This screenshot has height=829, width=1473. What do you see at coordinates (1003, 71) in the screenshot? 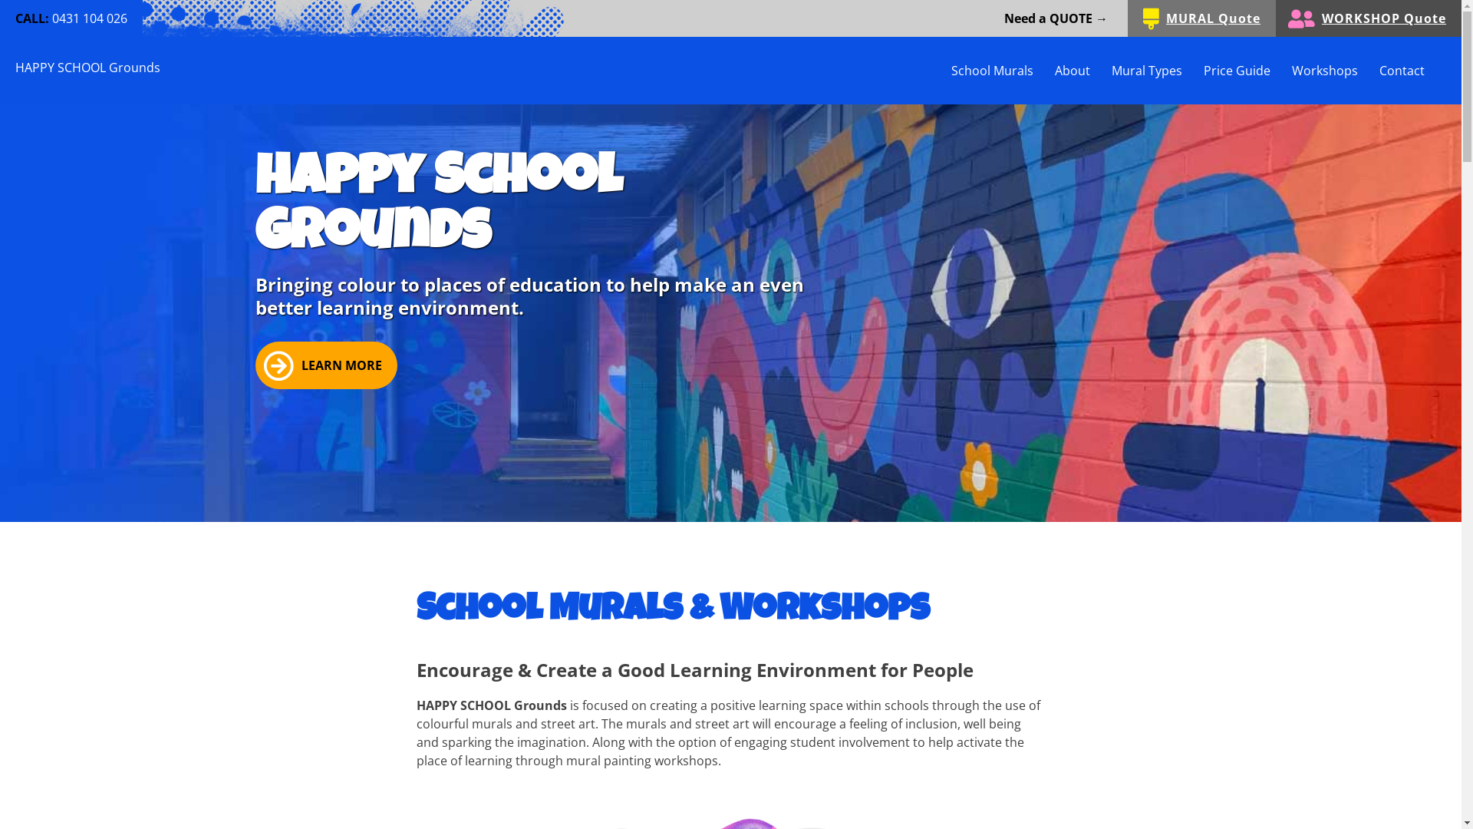
I see `School Murals` at bounding box center [1003, 71].